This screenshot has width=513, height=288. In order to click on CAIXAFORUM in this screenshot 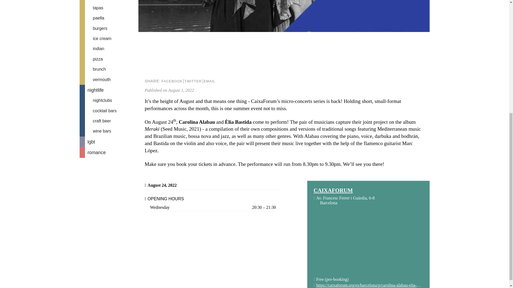, I will do `click(368, 190)`.